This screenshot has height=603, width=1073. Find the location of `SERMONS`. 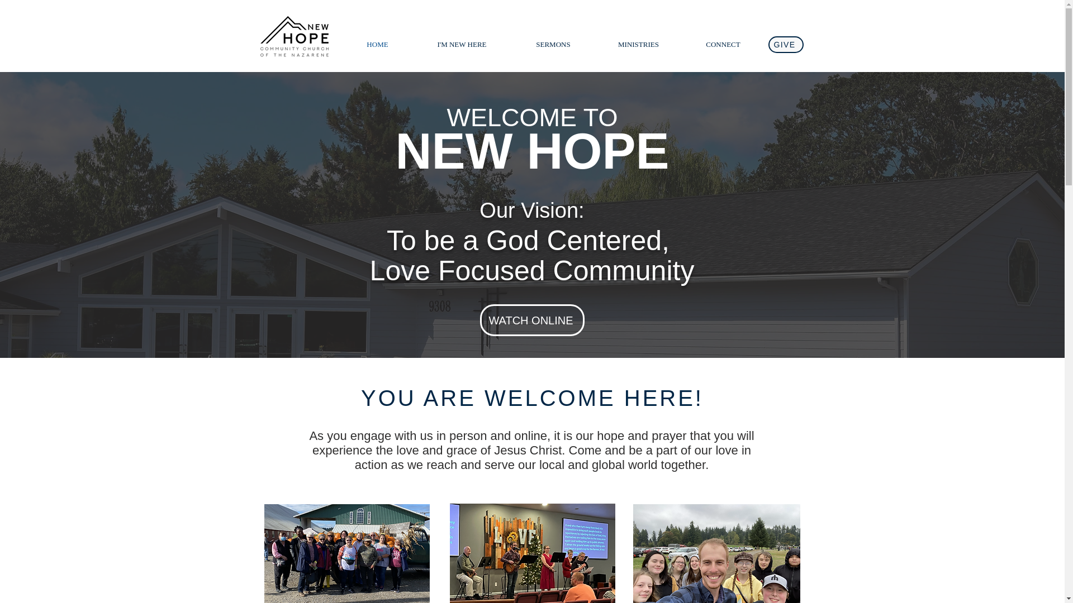

SERMONS is located at coordinates (553, 44).